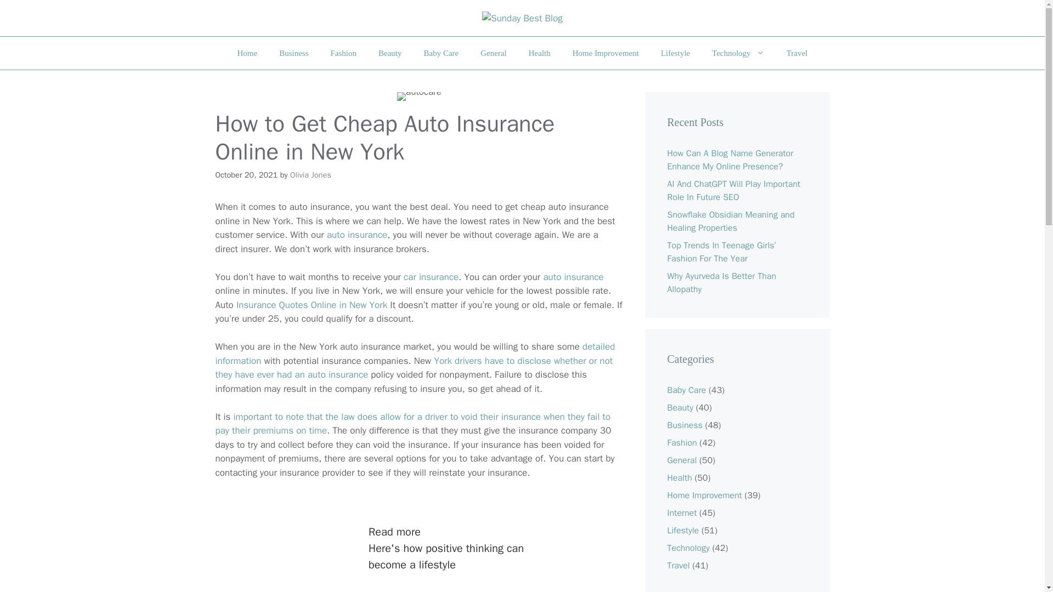 The image size is (1053, 592). What do you see at coordinates (605, 53) in the screenshot?
I see `Home Improvement` at bounding box center [605, 53].